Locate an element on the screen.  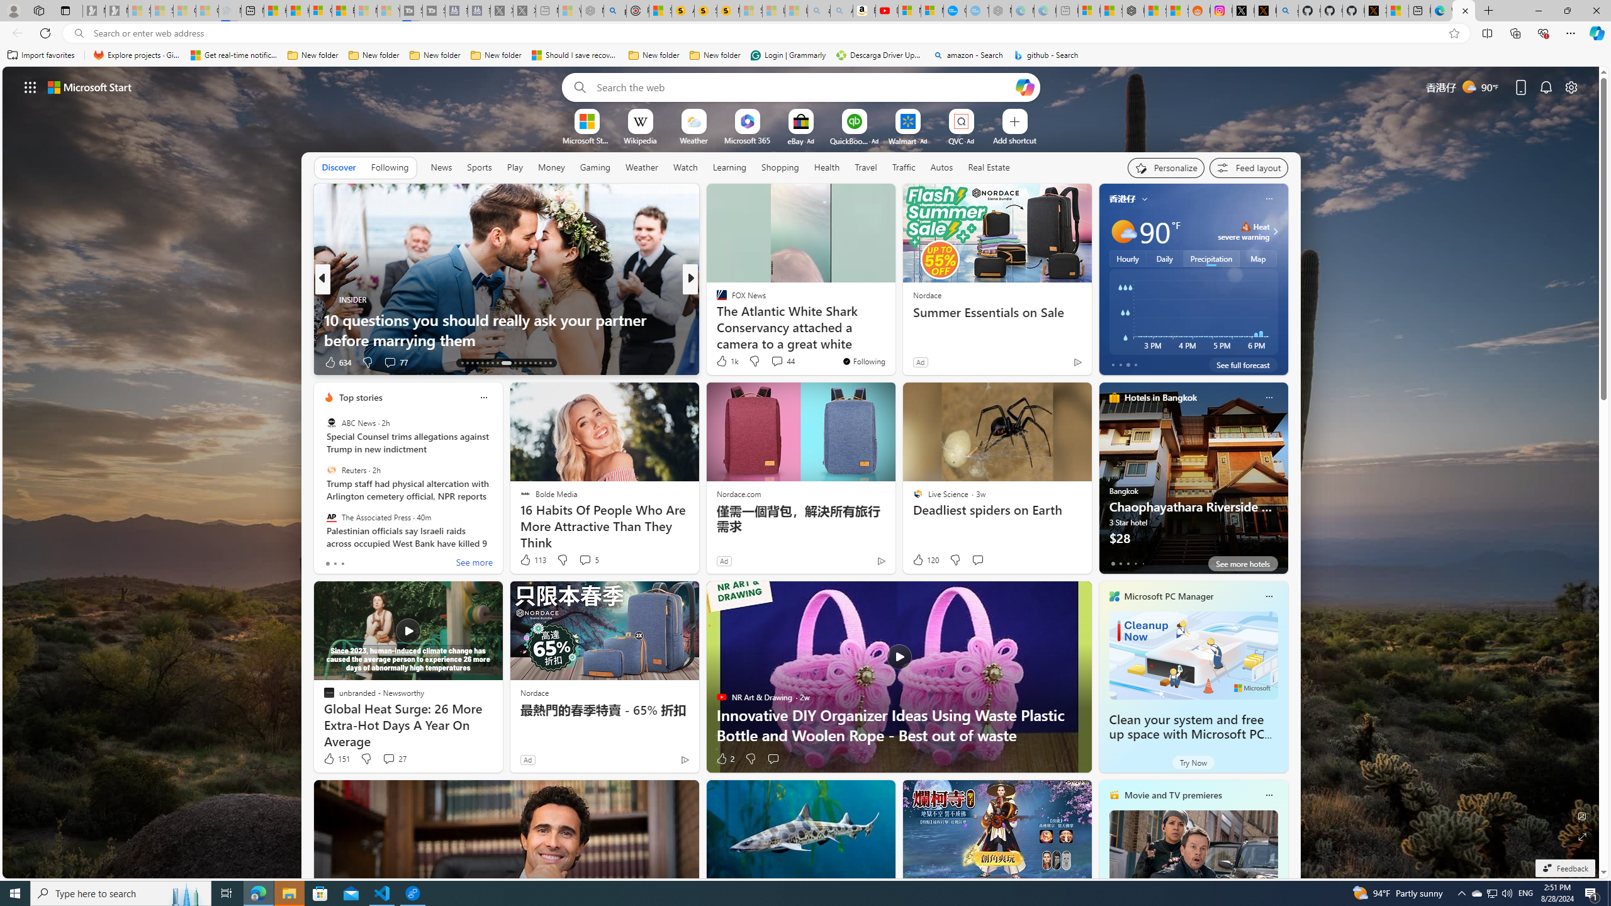
AutomationID: tab-24 is located at coordinates (525, 363).